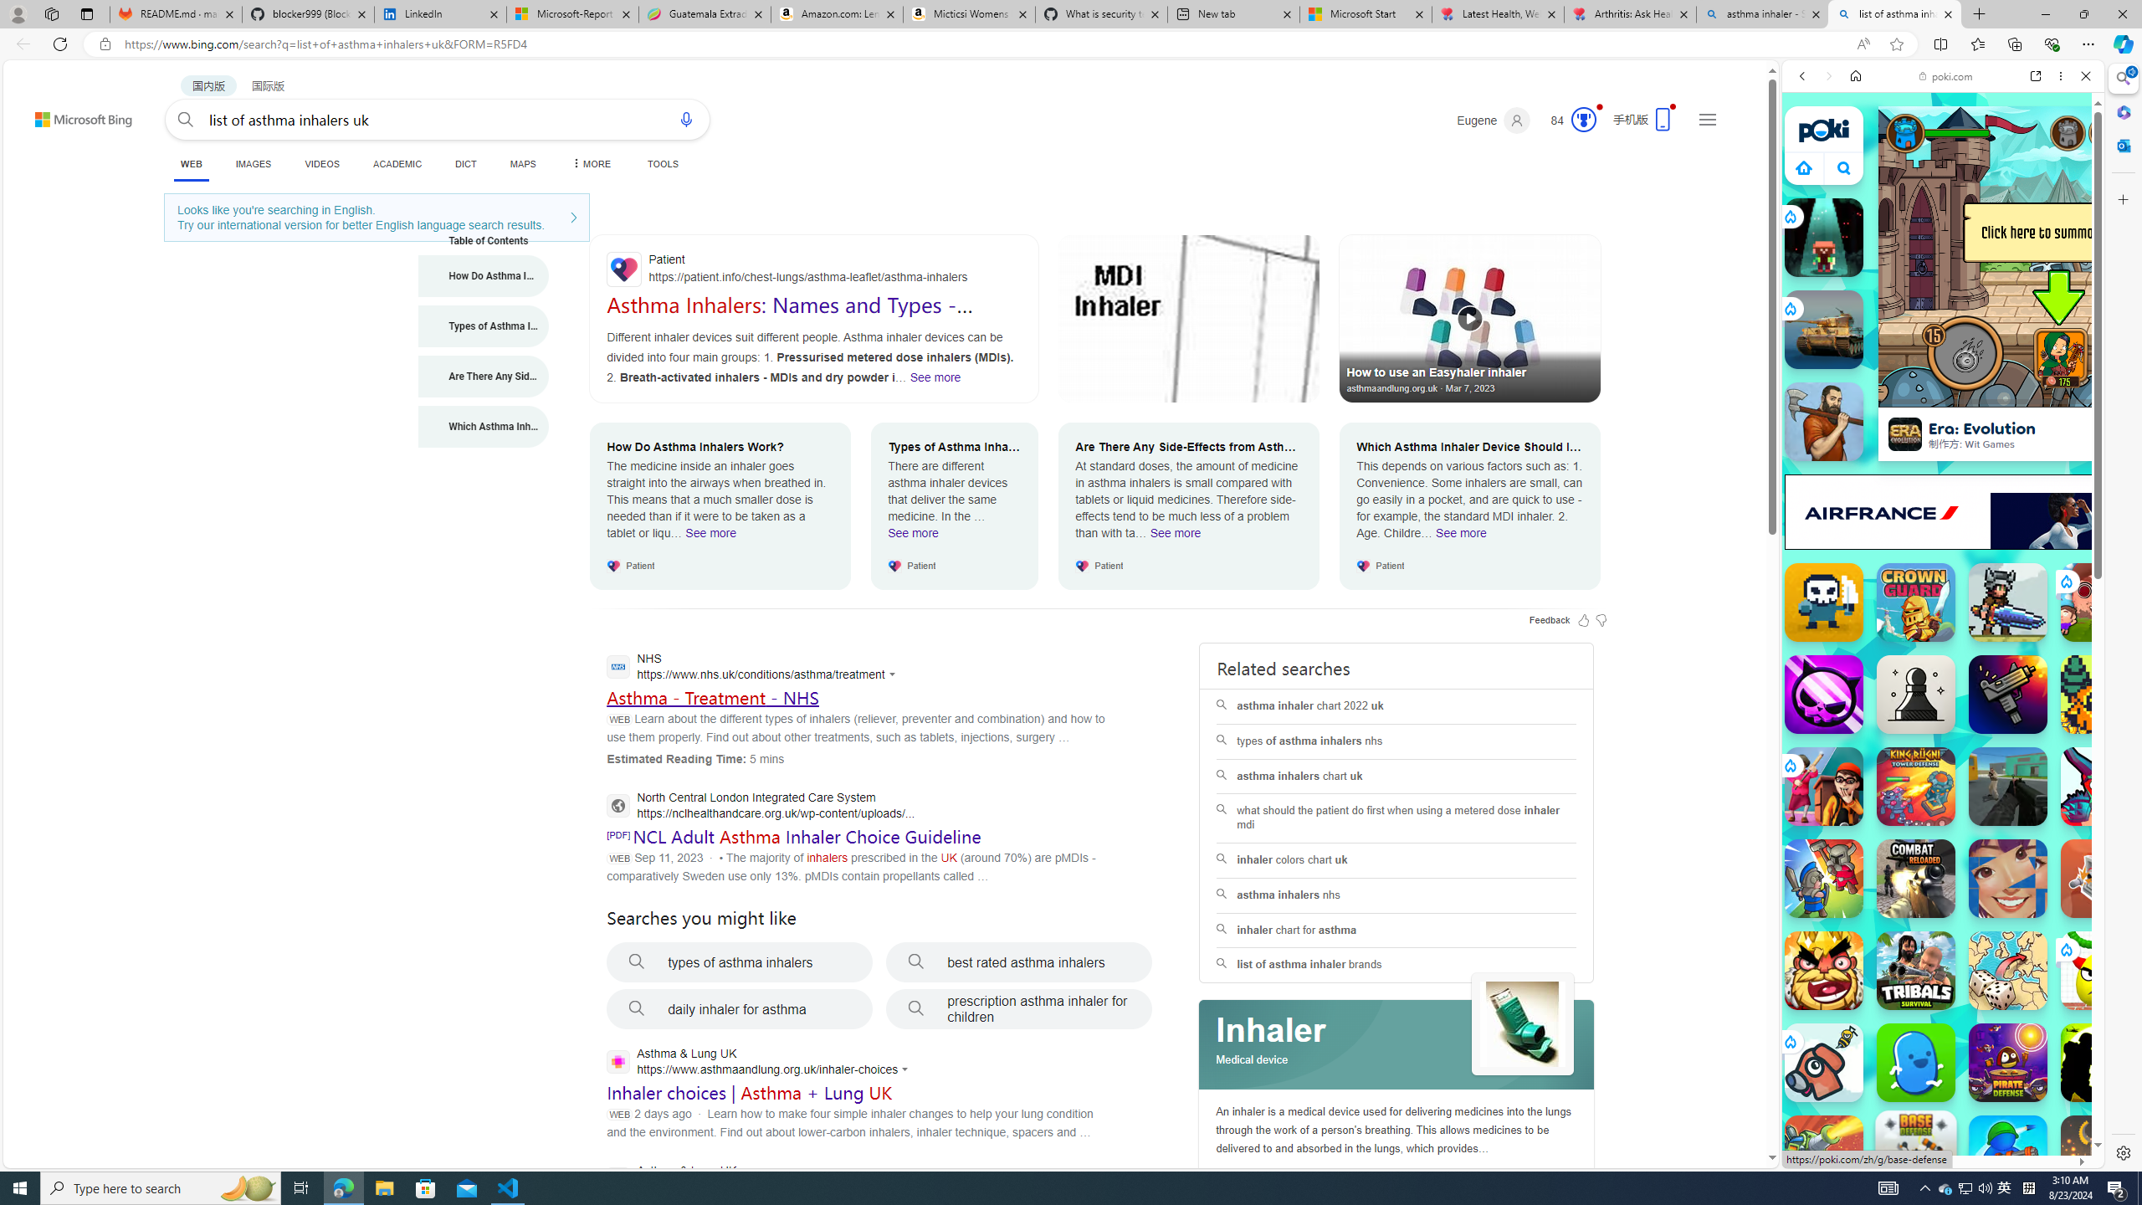 The image size is (2142, 1205). What do you see at coordinates (1943, 557) in the screenshot?
I see `Sports Games` at bounding box center [1943, 557].